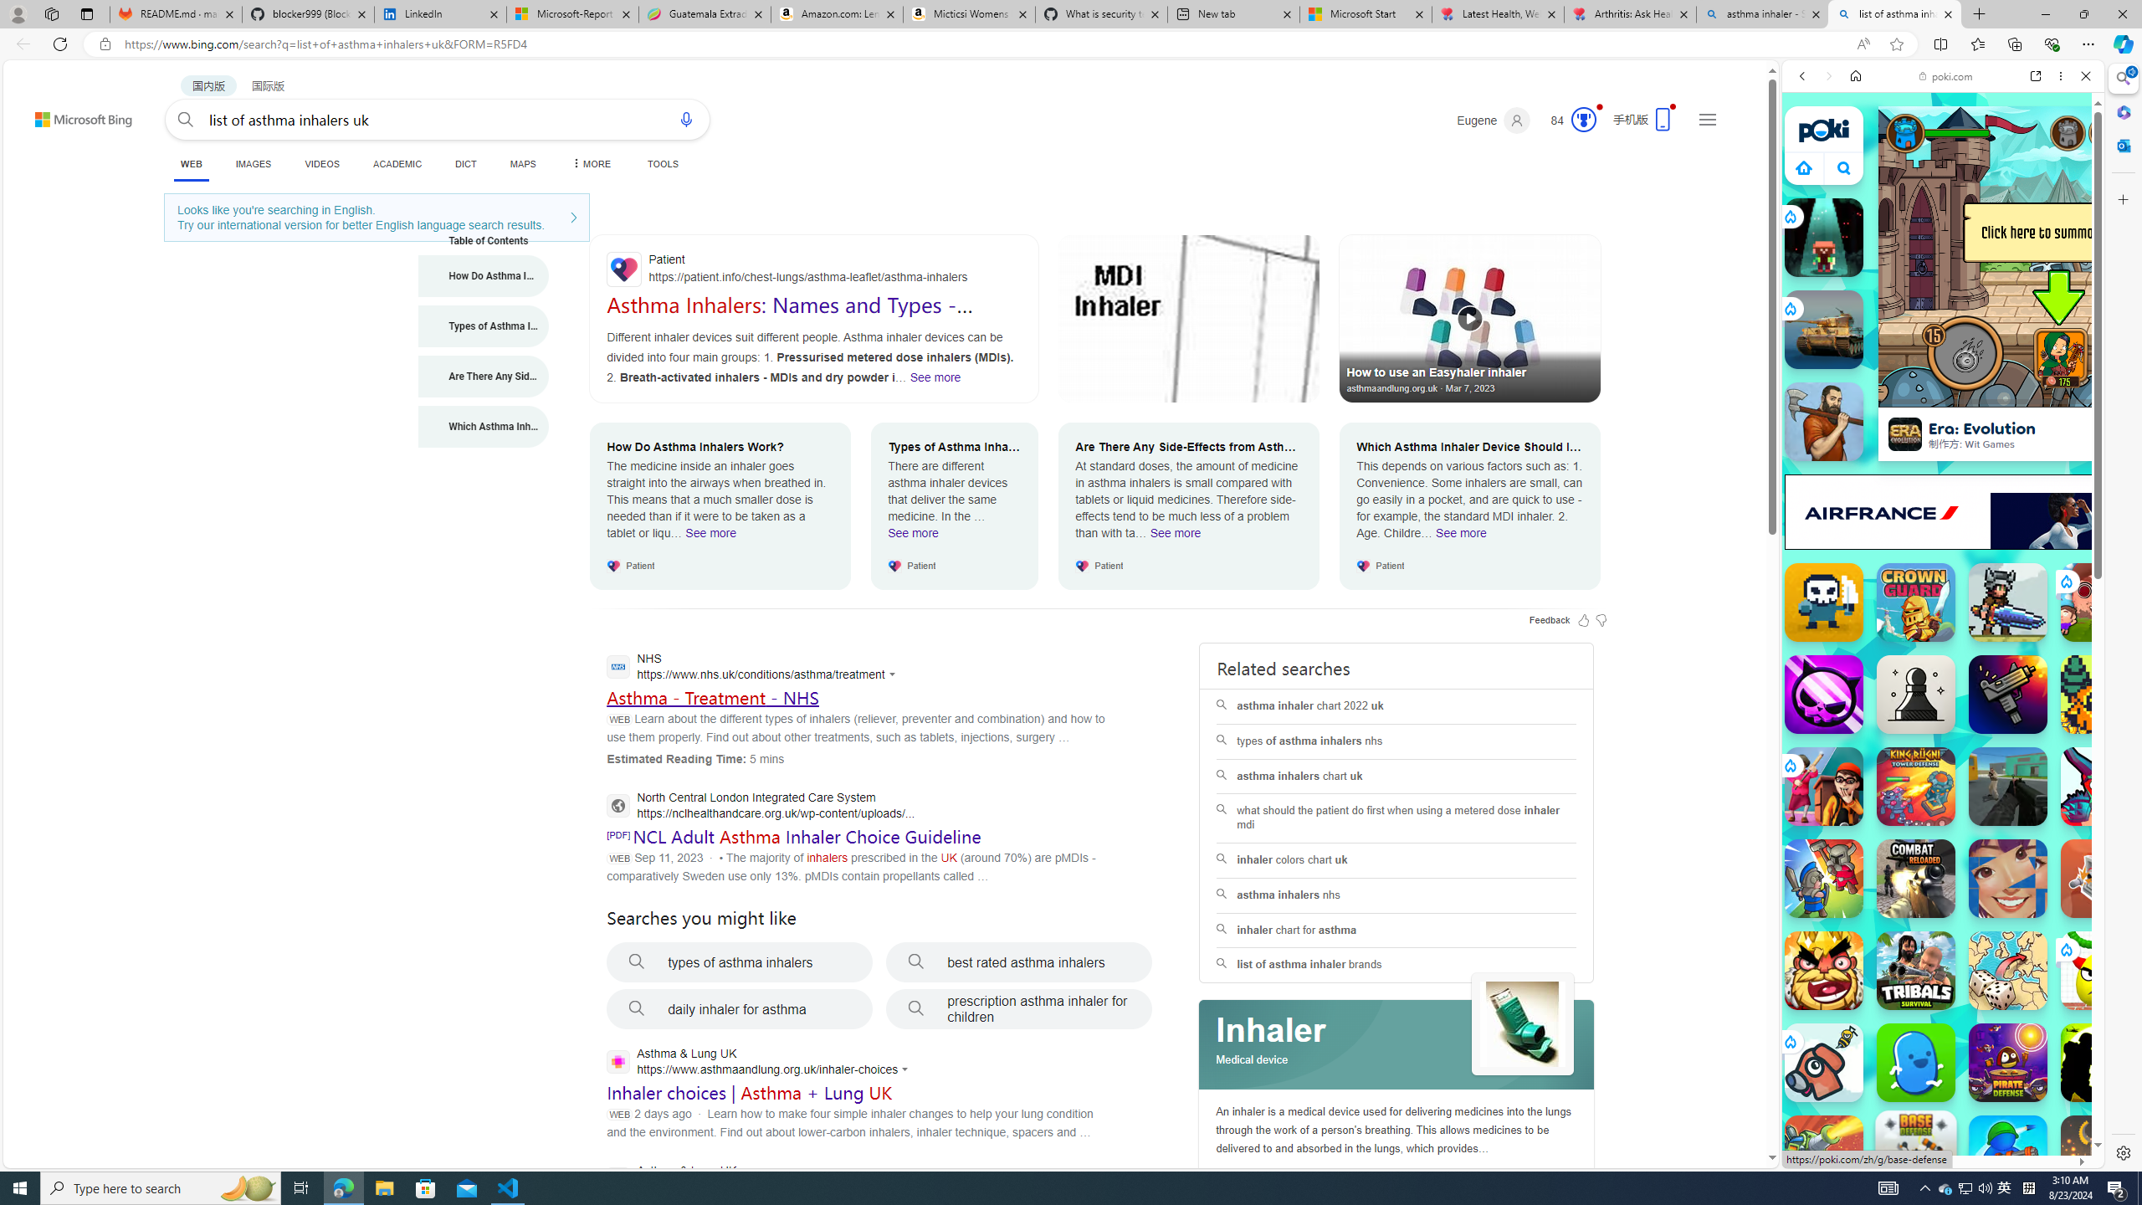 The image size is (2142, 1205). What do you see at coordinates (1943, 557) in the screenshot?
I see `Sports Games` at bounding box center [1943, 557].